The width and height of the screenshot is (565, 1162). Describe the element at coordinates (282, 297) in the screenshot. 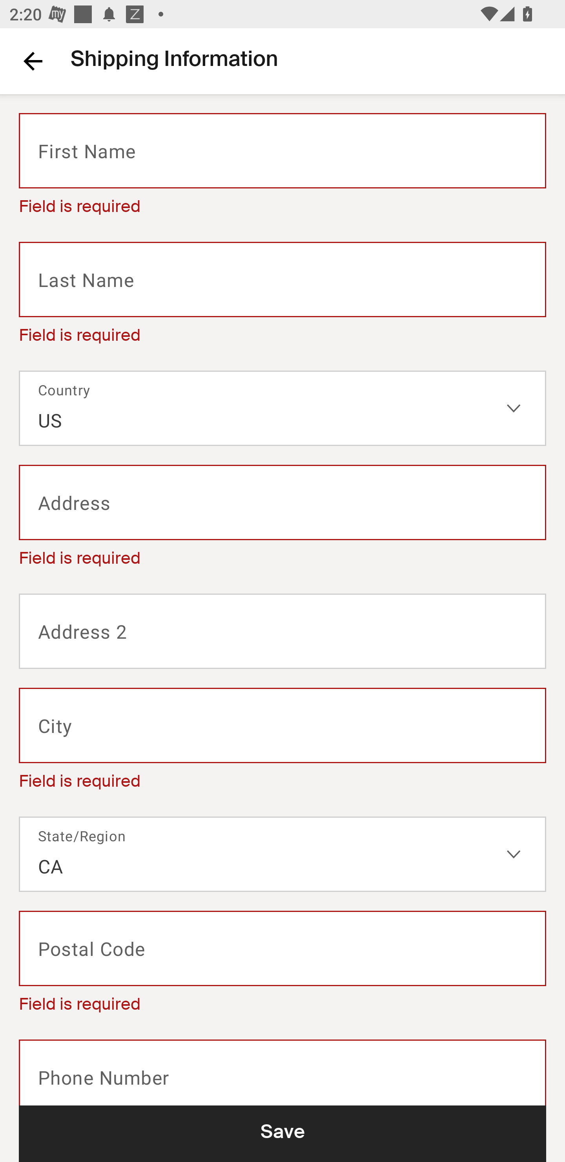

I see `Last Name Field is required` at that location.